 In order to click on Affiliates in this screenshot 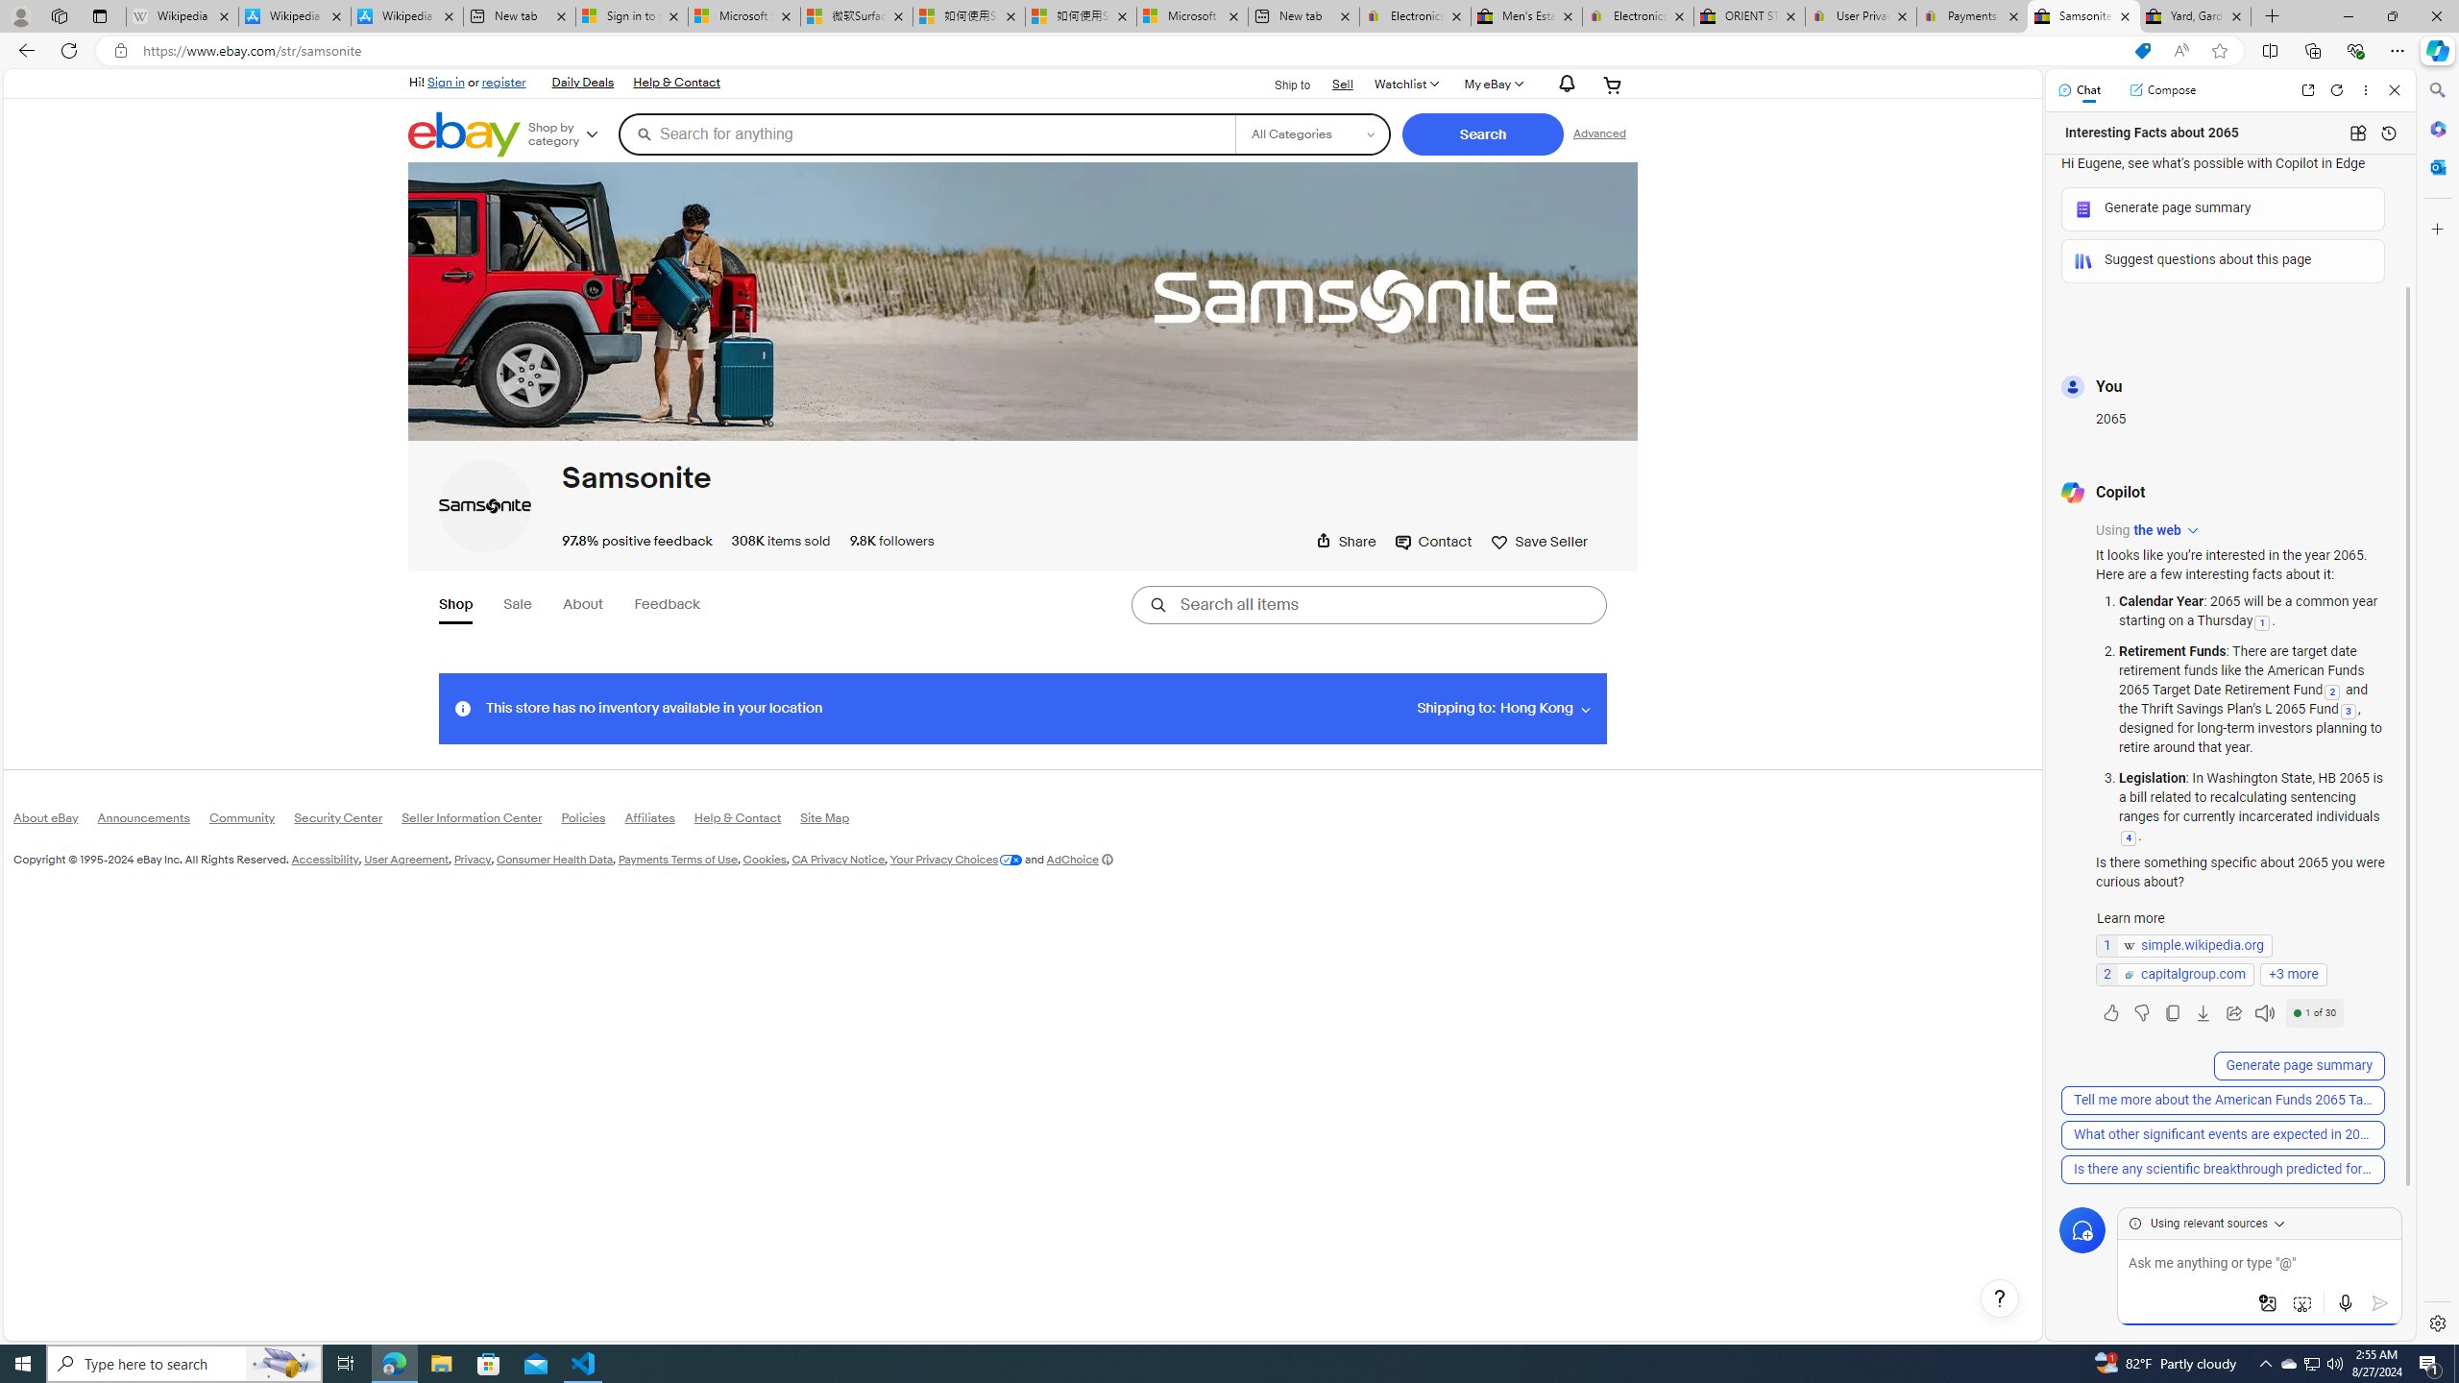, I will do `click(659, 822)`.